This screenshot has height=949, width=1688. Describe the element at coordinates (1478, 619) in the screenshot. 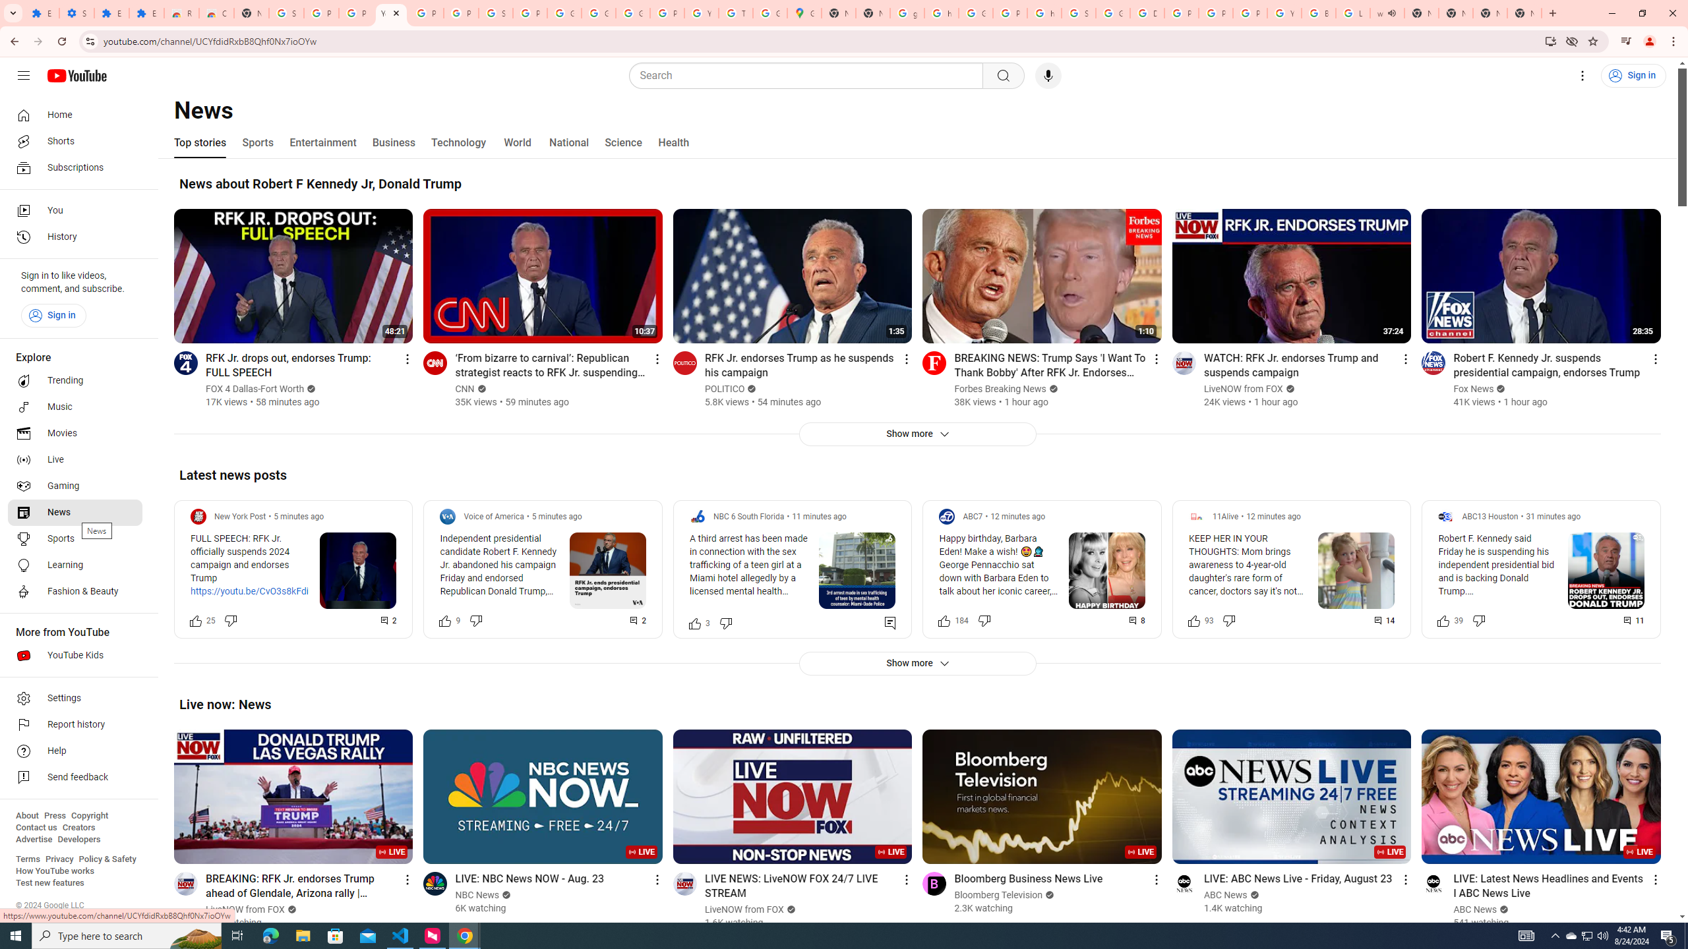

I see `Dislike this post` at that location.